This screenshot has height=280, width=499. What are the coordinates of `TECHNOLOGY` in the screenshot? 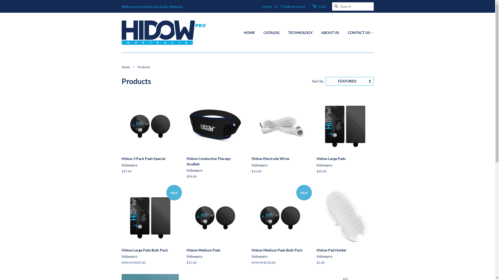 It's located at (300, 33).